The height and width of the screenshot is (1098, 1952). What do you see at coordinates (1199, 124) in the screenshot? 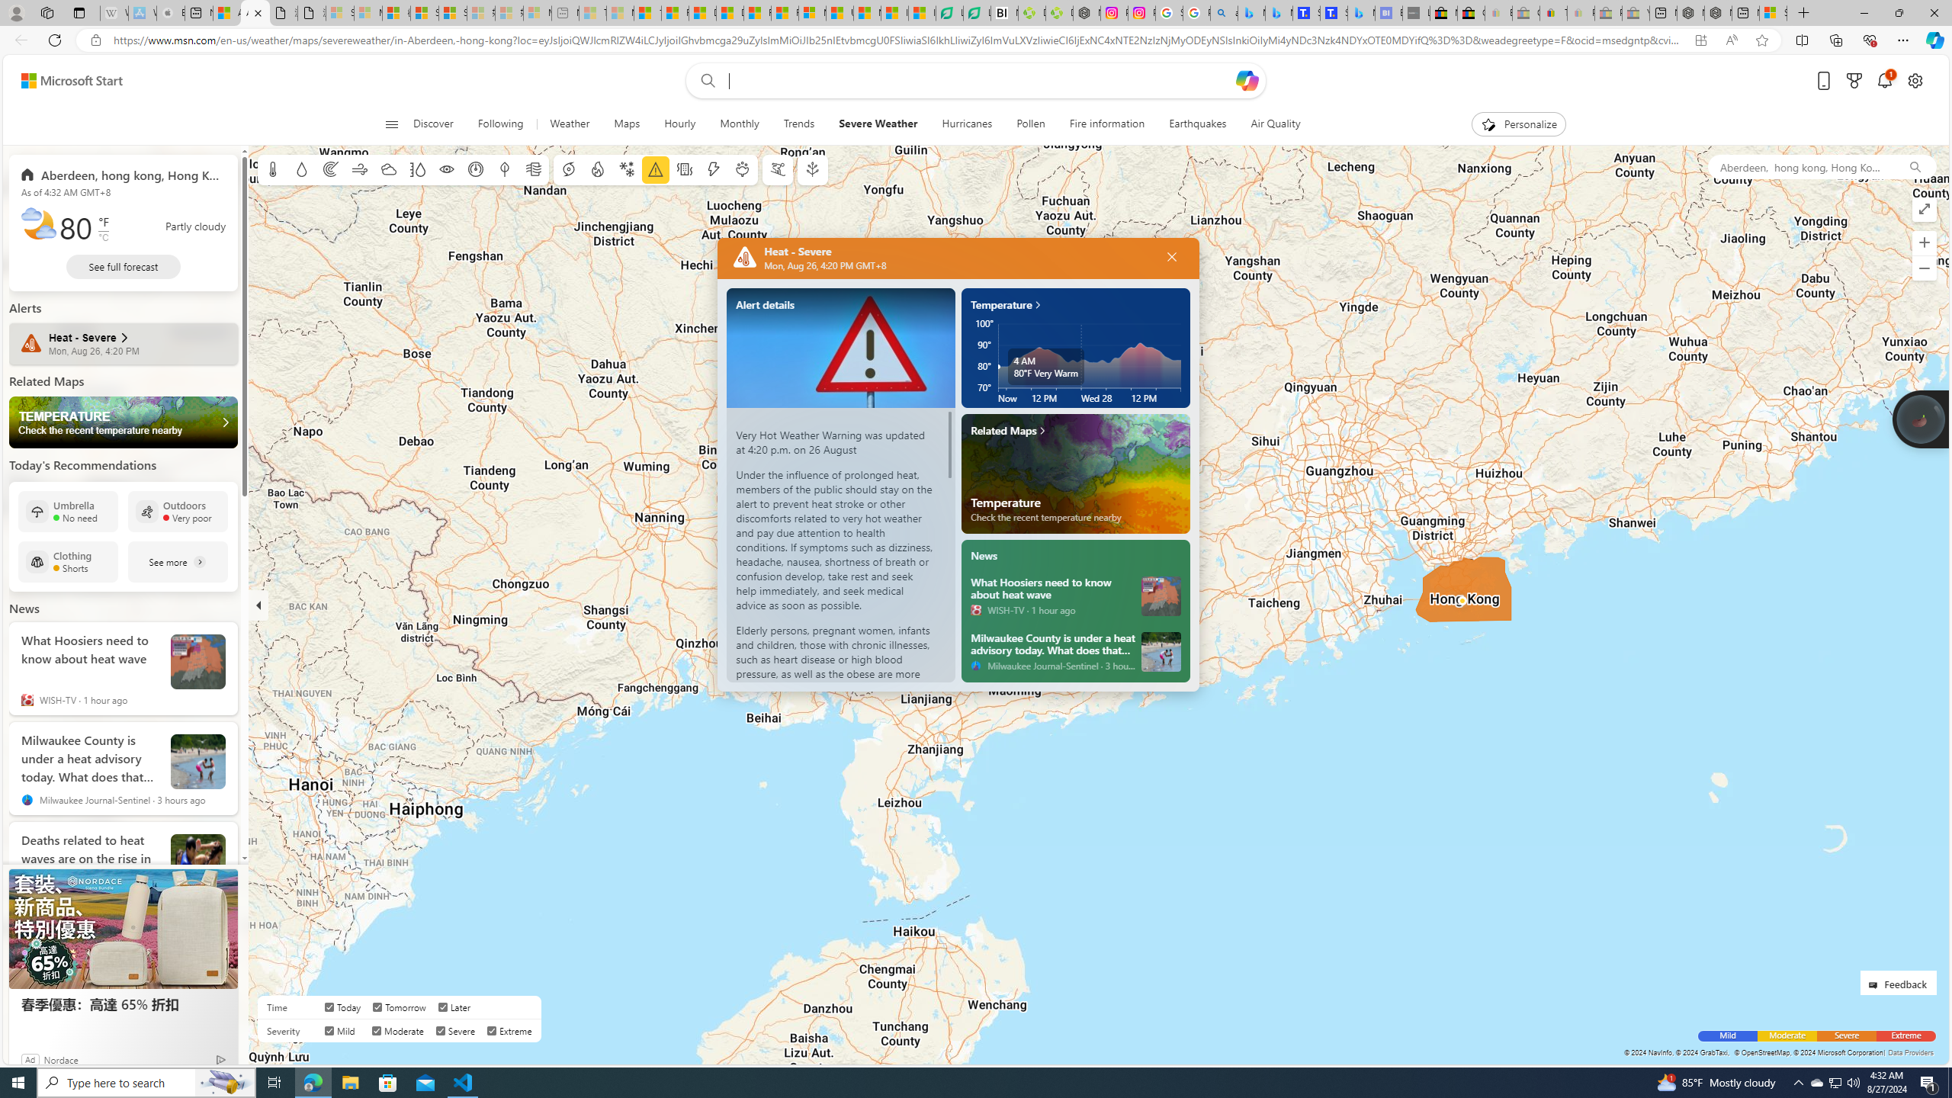
I see `Earthquakes` at bounding box center [1199, 124].